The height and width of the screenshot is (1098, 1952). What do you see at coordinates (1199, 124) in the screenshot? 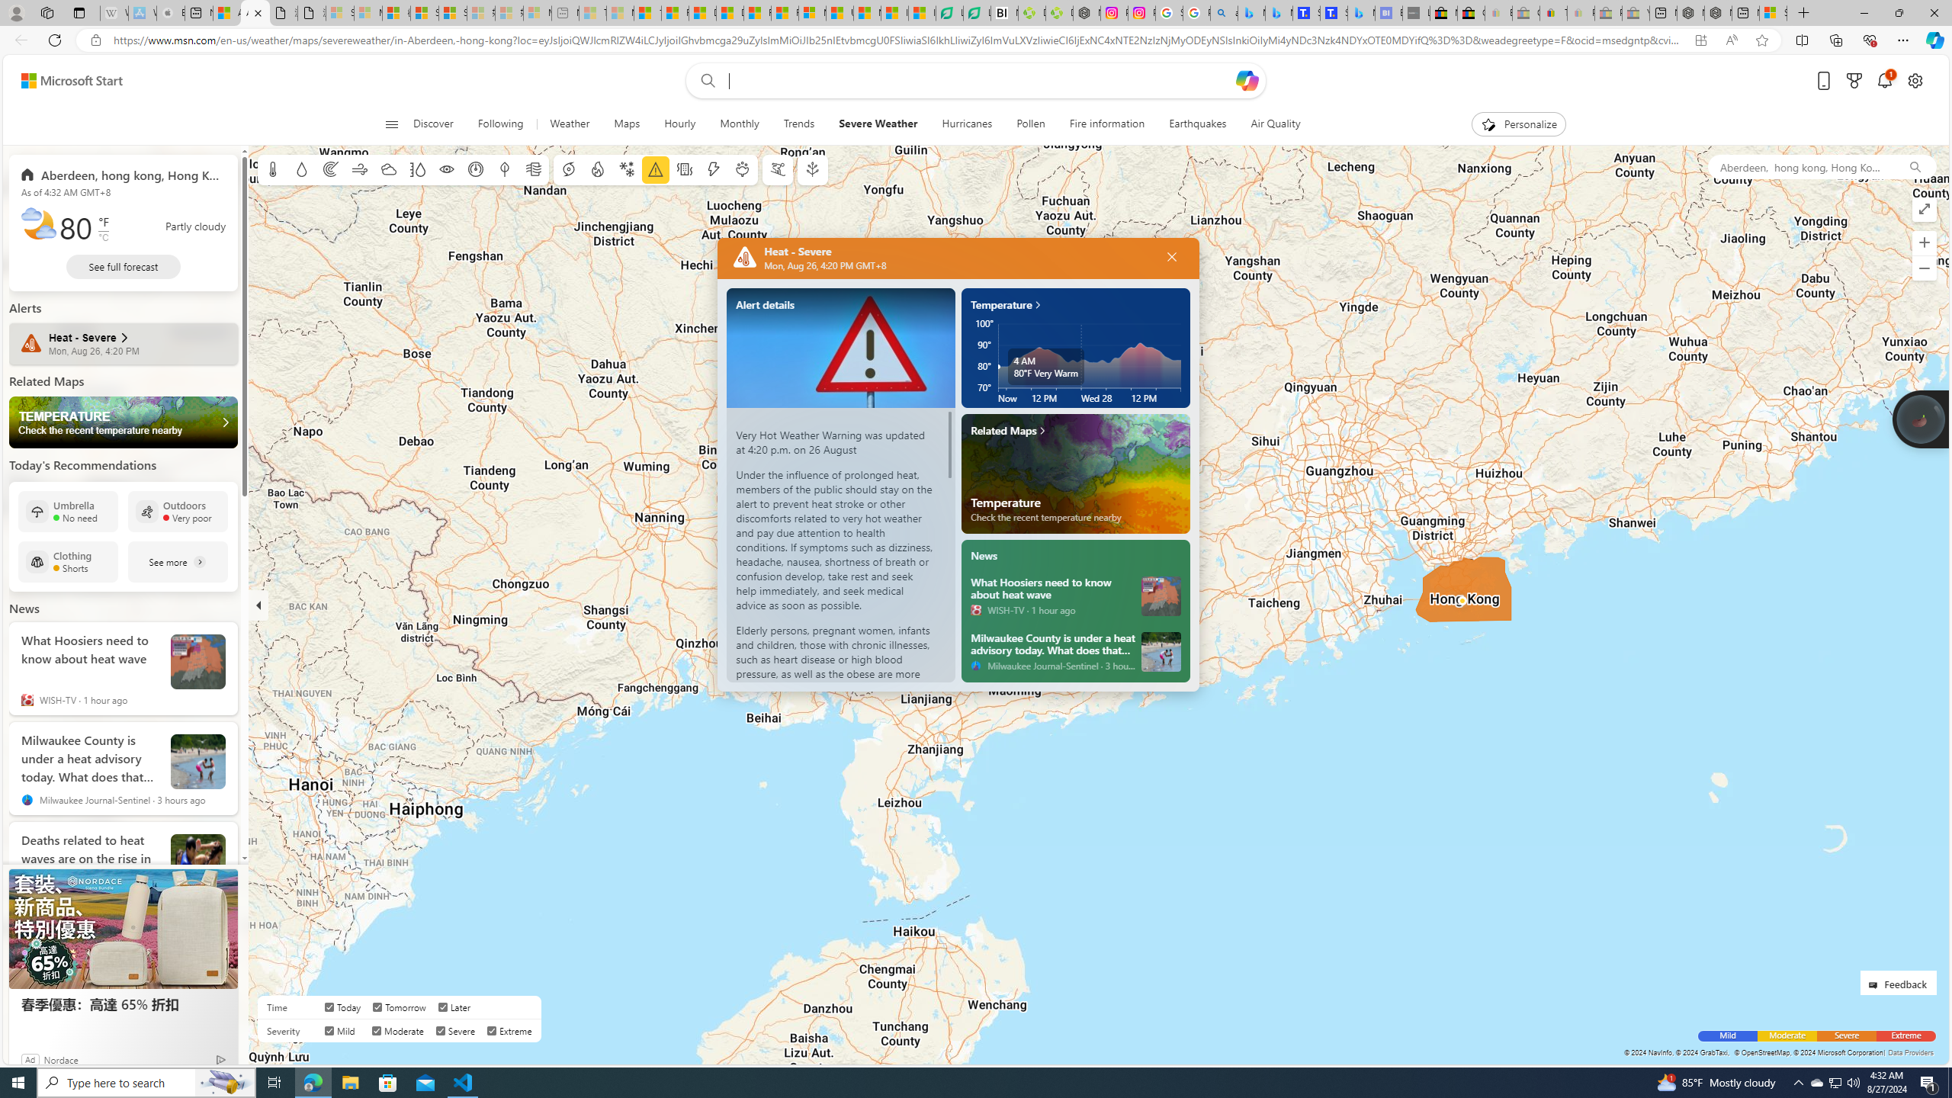
I see `Earthquakes` at bounding box center [1199, 124].